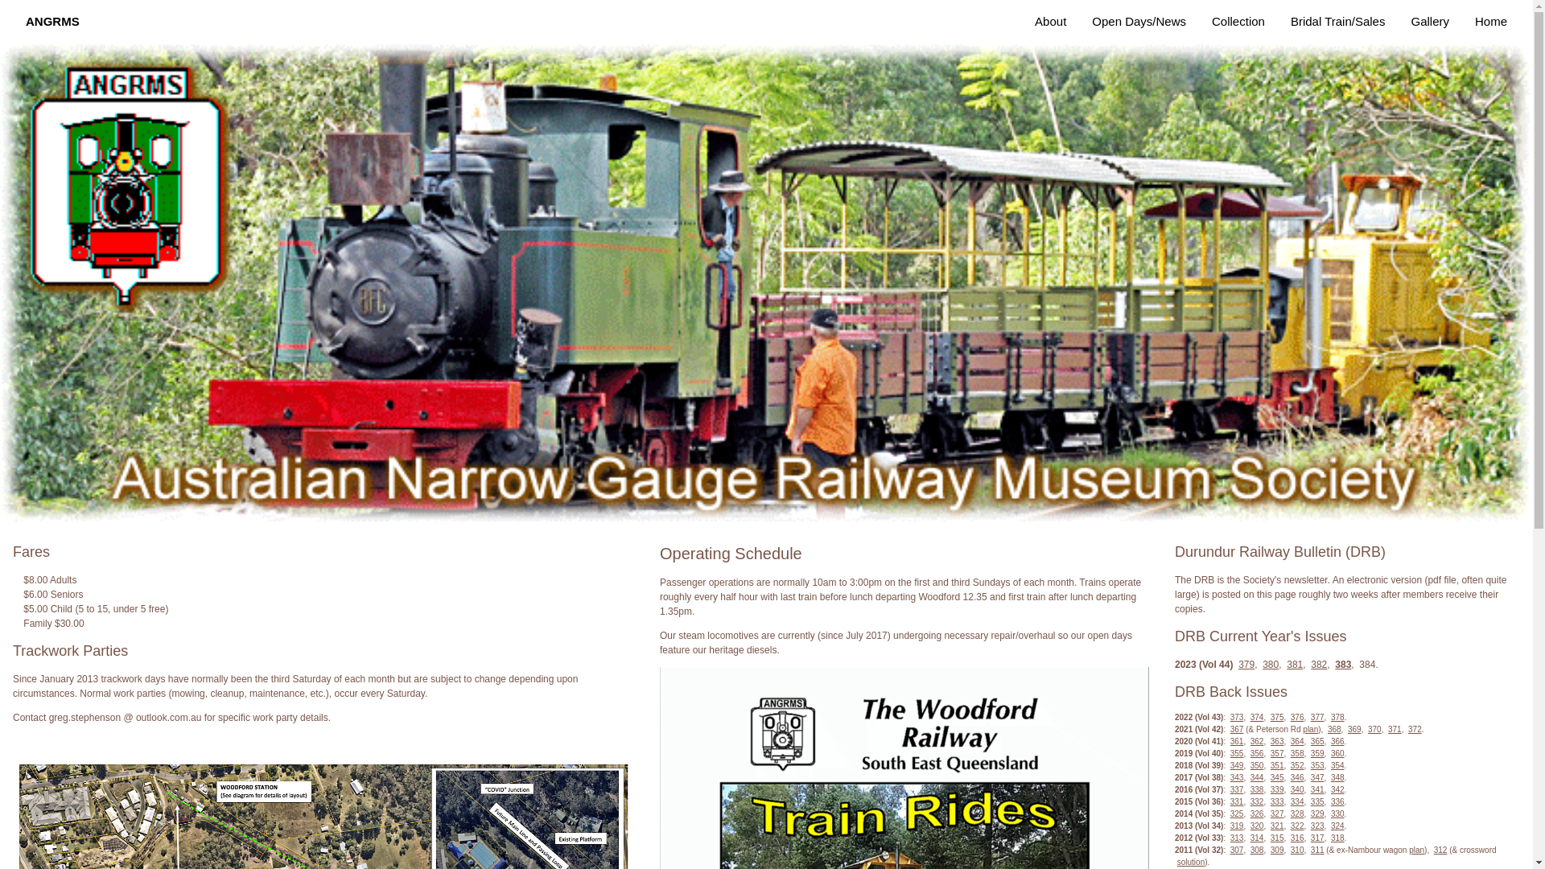  Describe the element at coordinates (1238, 850) in the screenshot. I see `307` at that location.